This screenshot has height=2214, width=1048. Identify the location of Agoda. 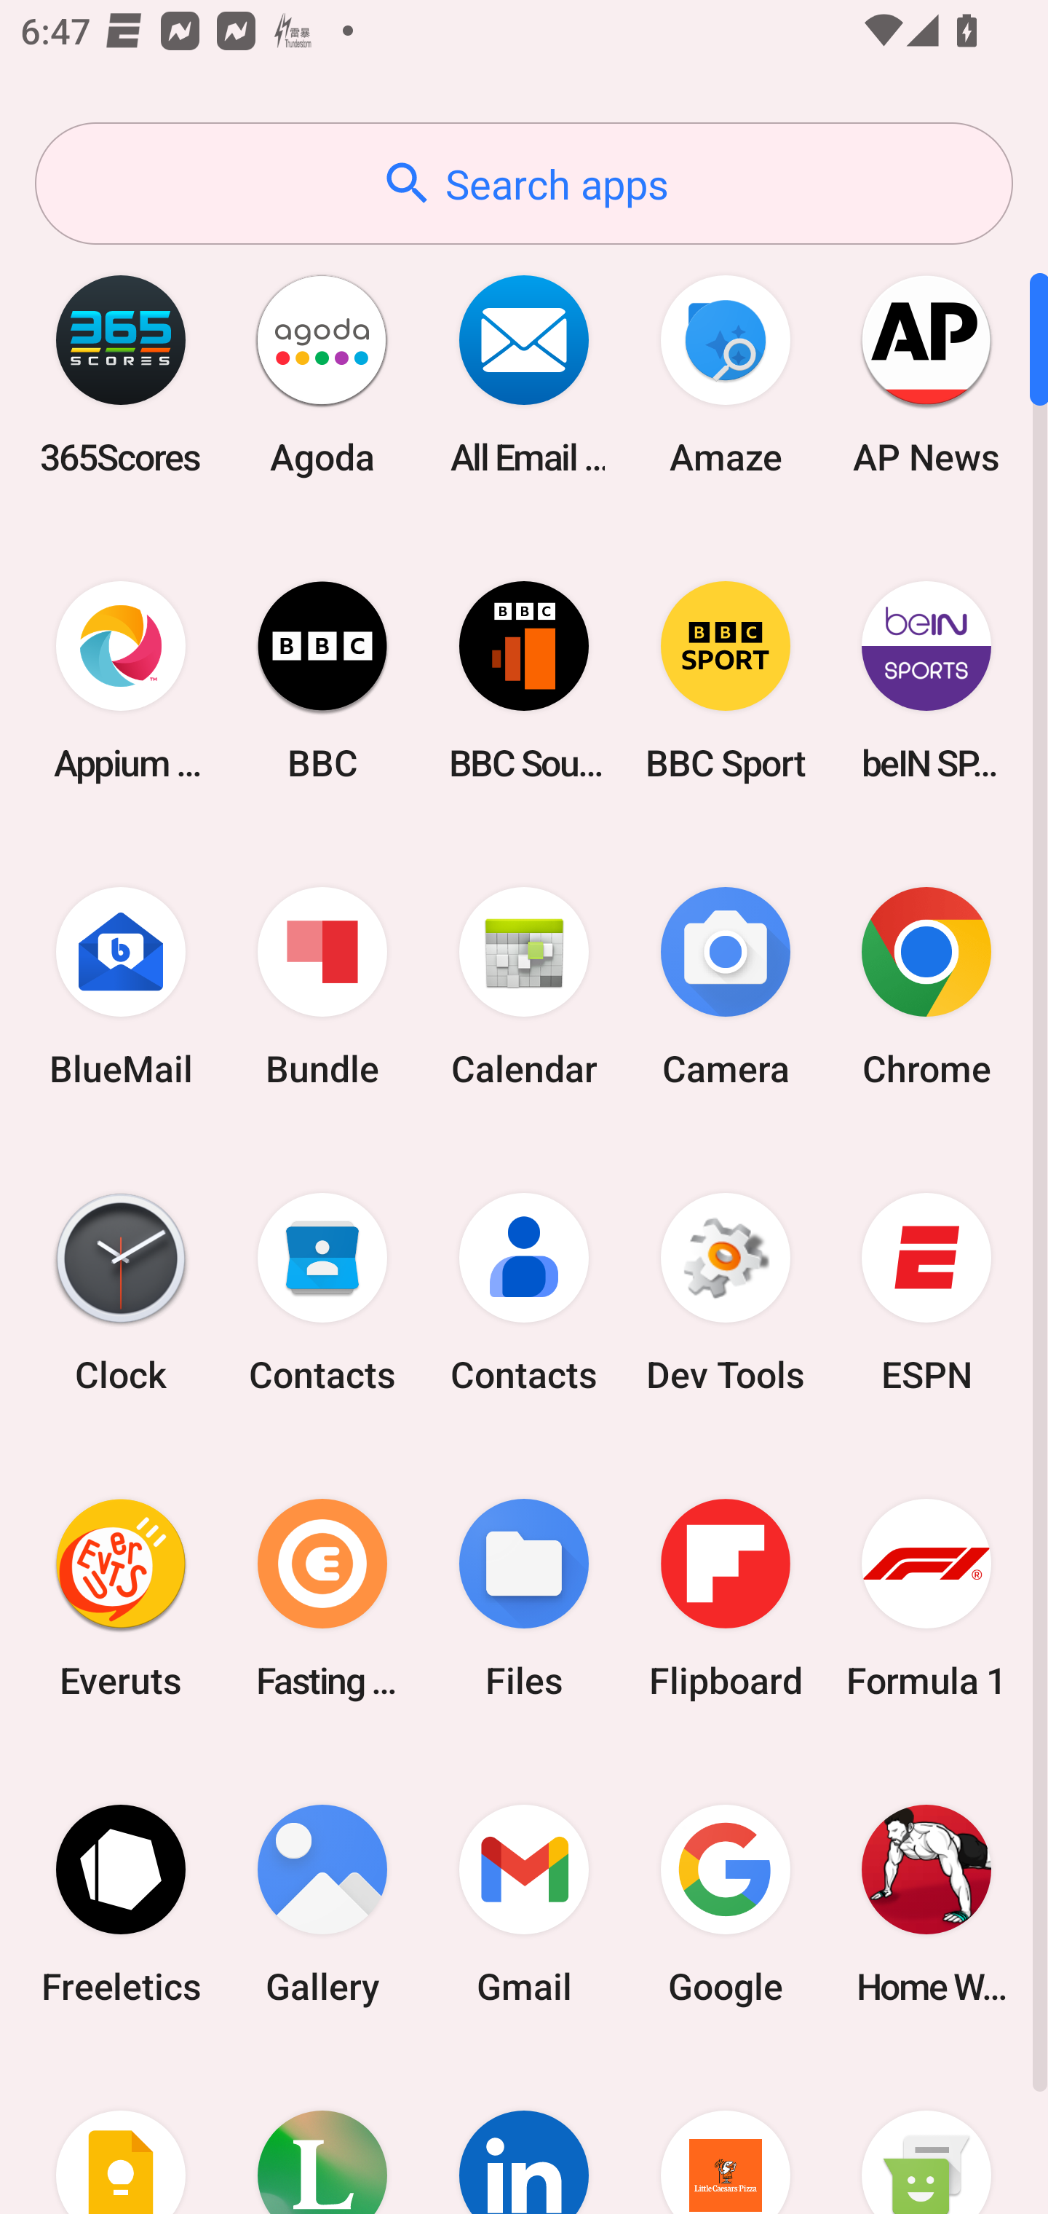
(322, 374).